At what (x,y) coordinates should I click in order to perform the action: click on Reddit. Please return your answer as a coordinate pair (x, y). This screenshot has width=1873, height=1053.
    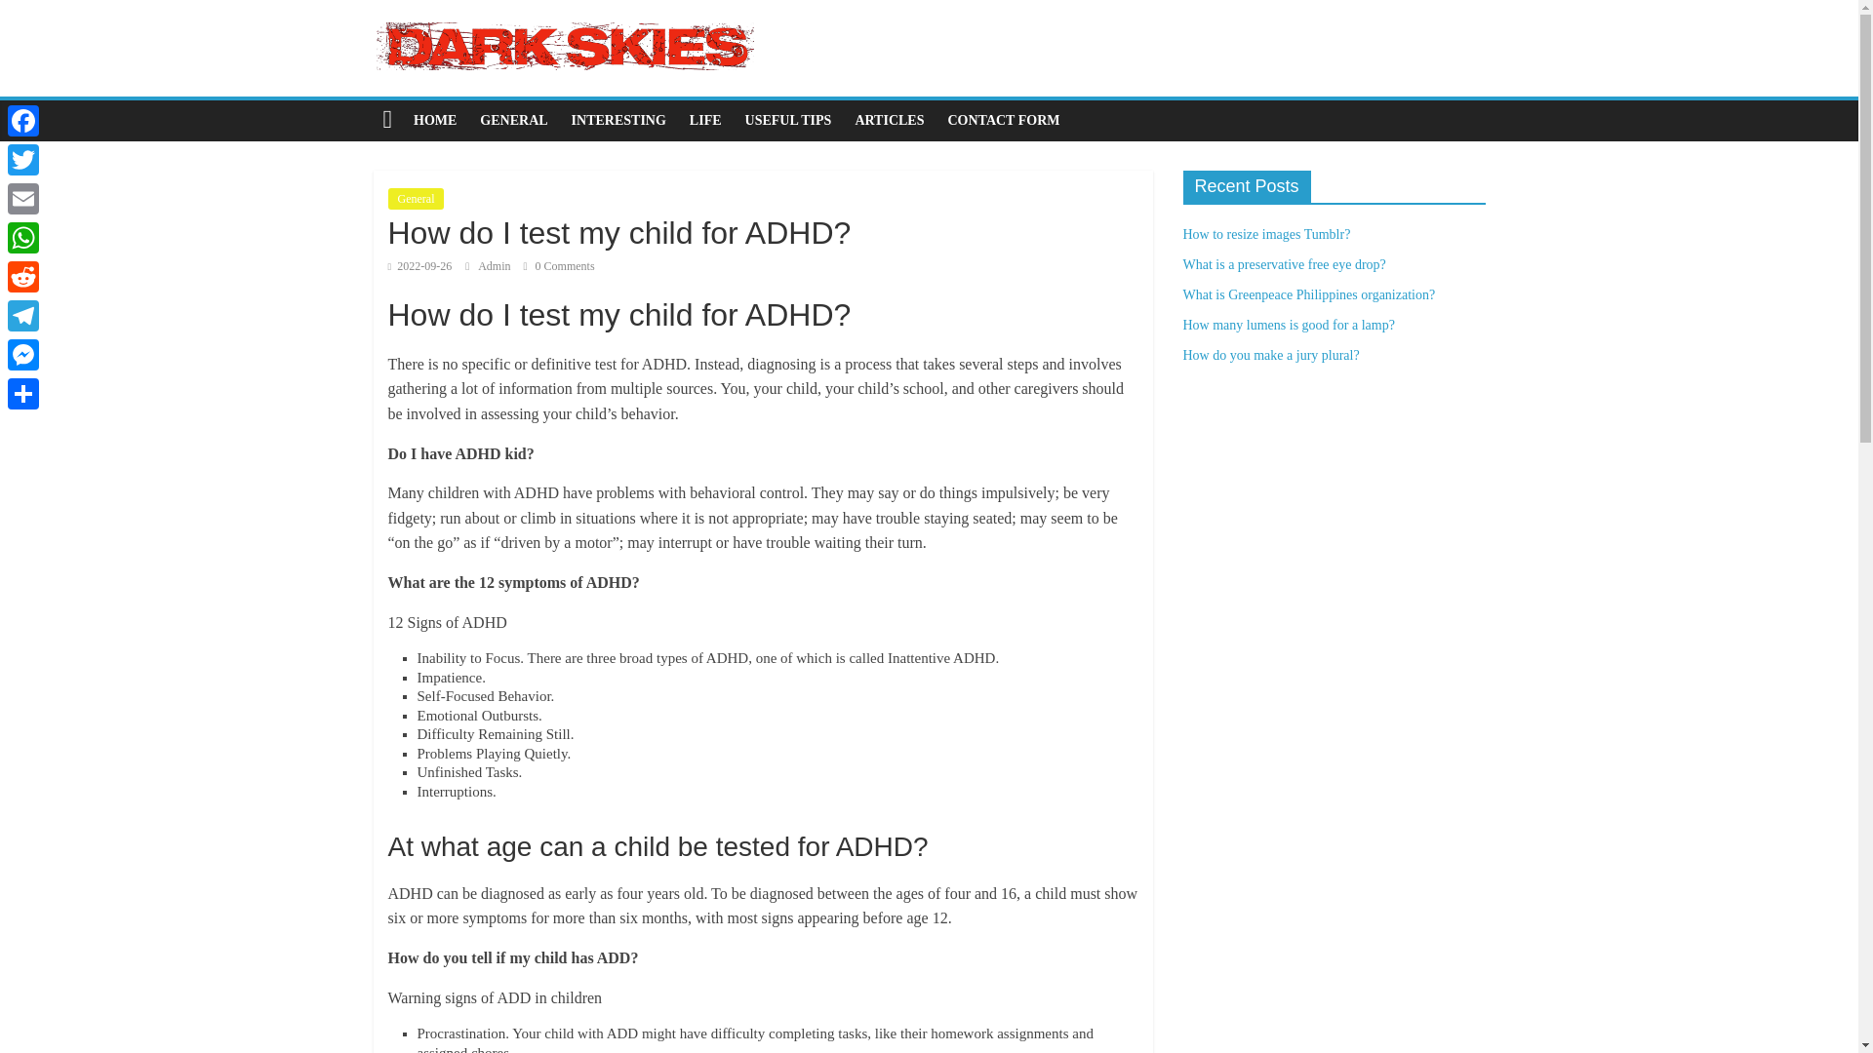
    Looking at the image, I should click on (23, 276).